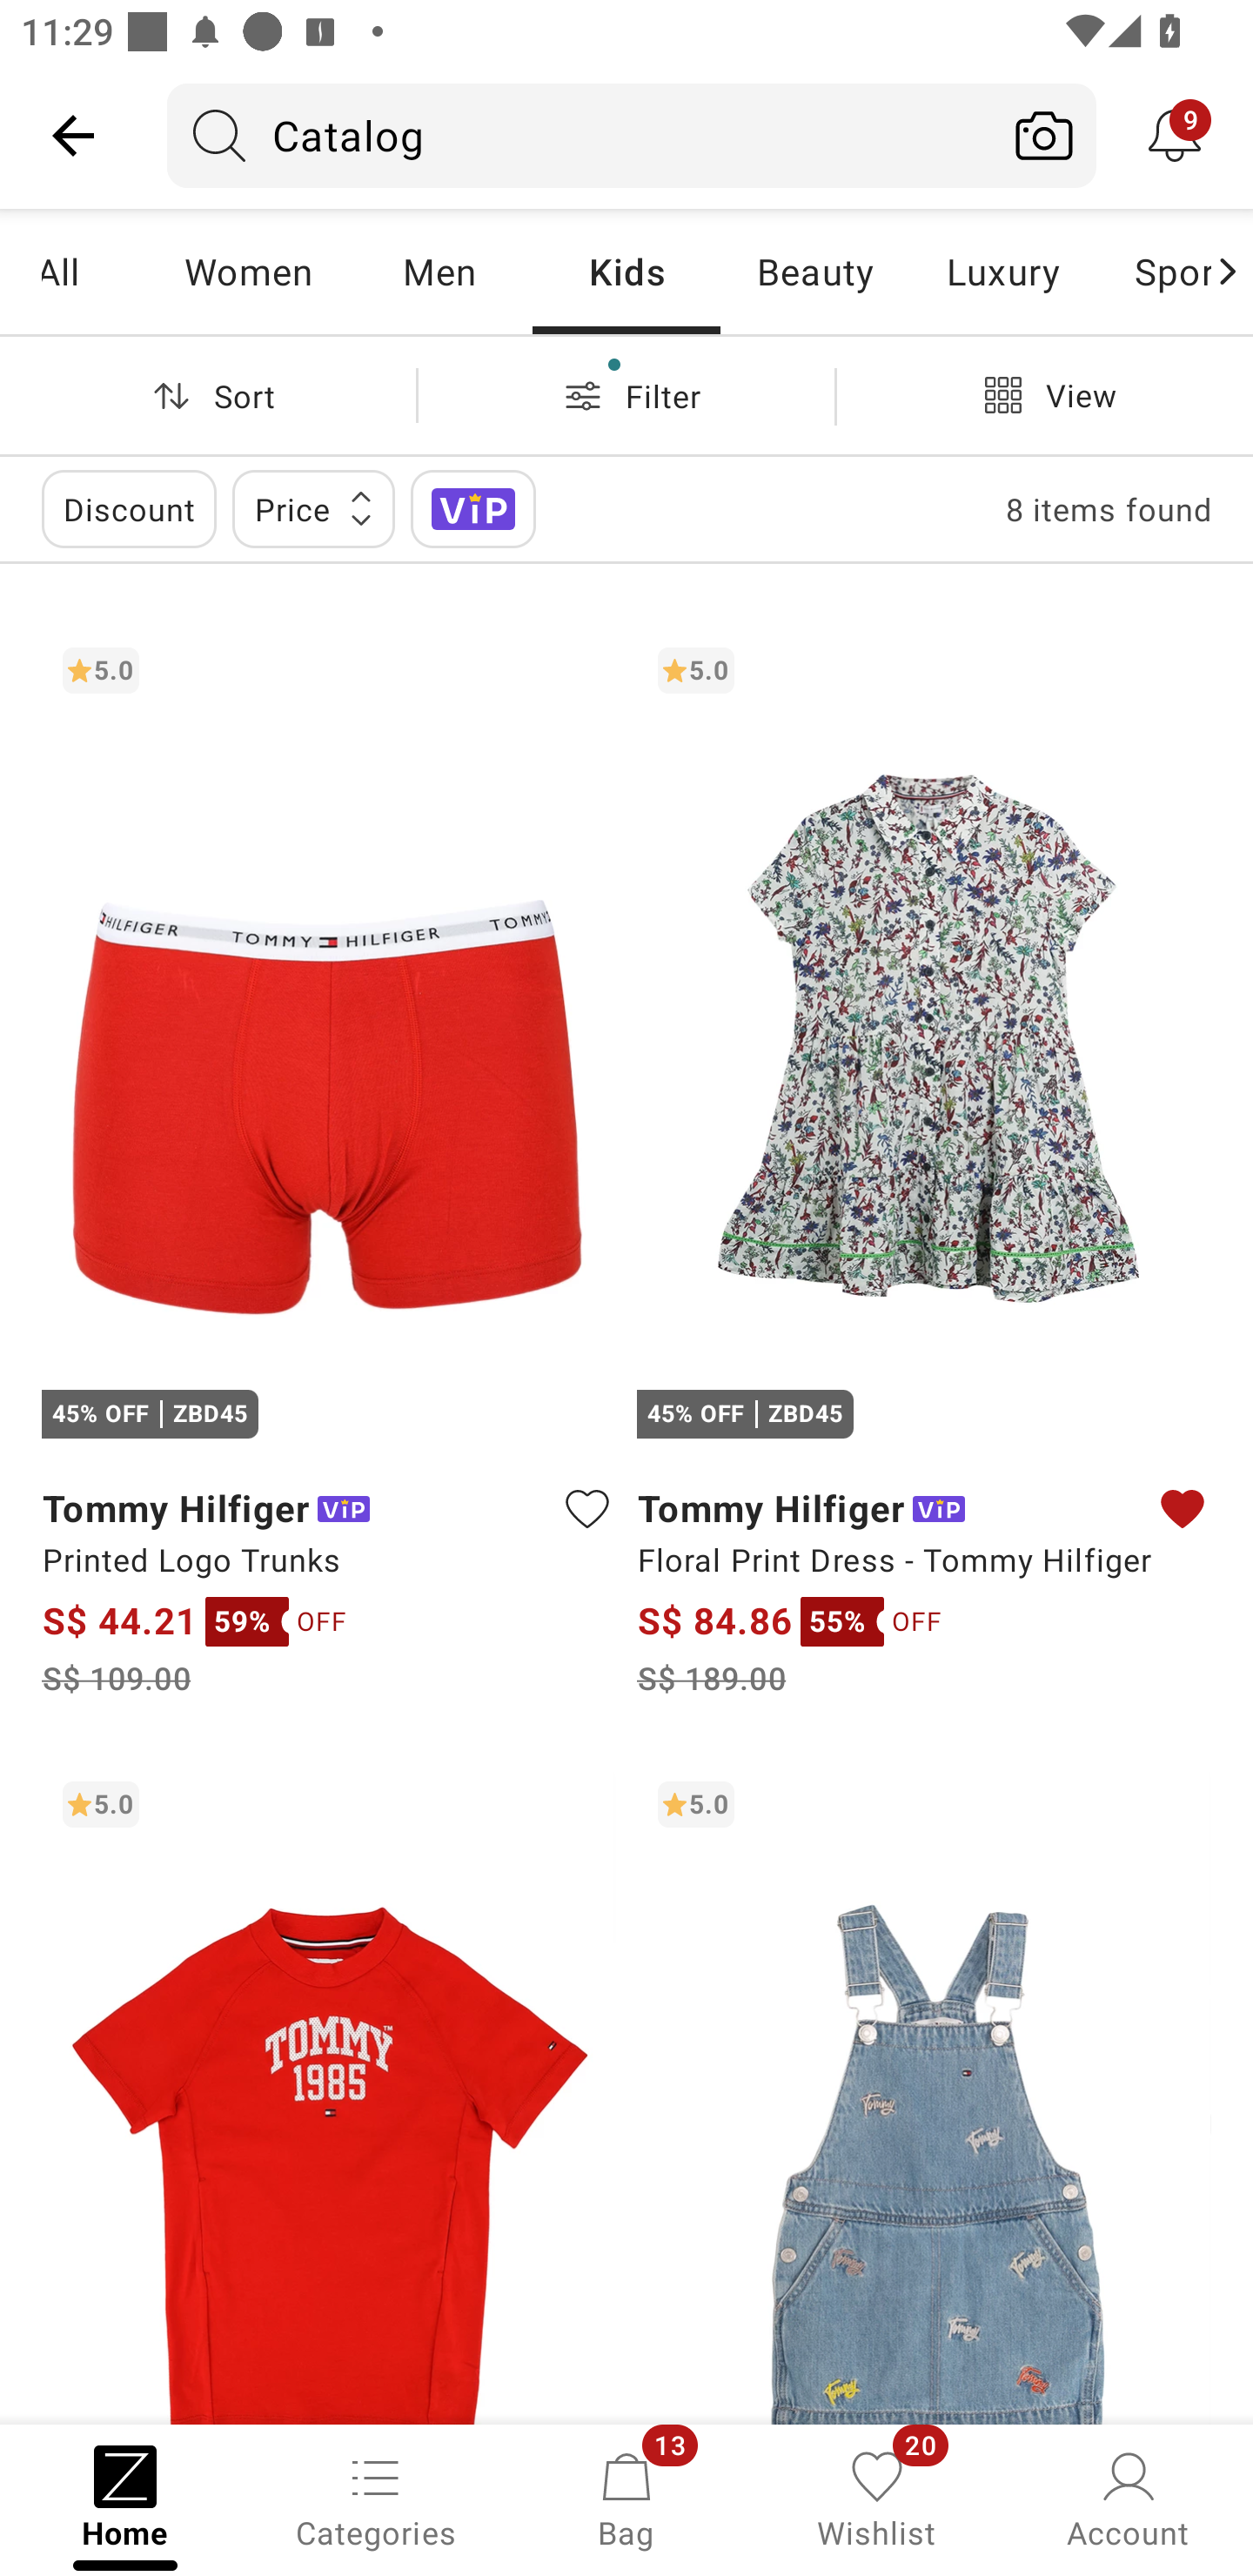 The image size is (1253, 2576). What do you see at coordinates (1128, 2498) in the screenshot?
I see `Account` at bounding box center [1128, 2498].